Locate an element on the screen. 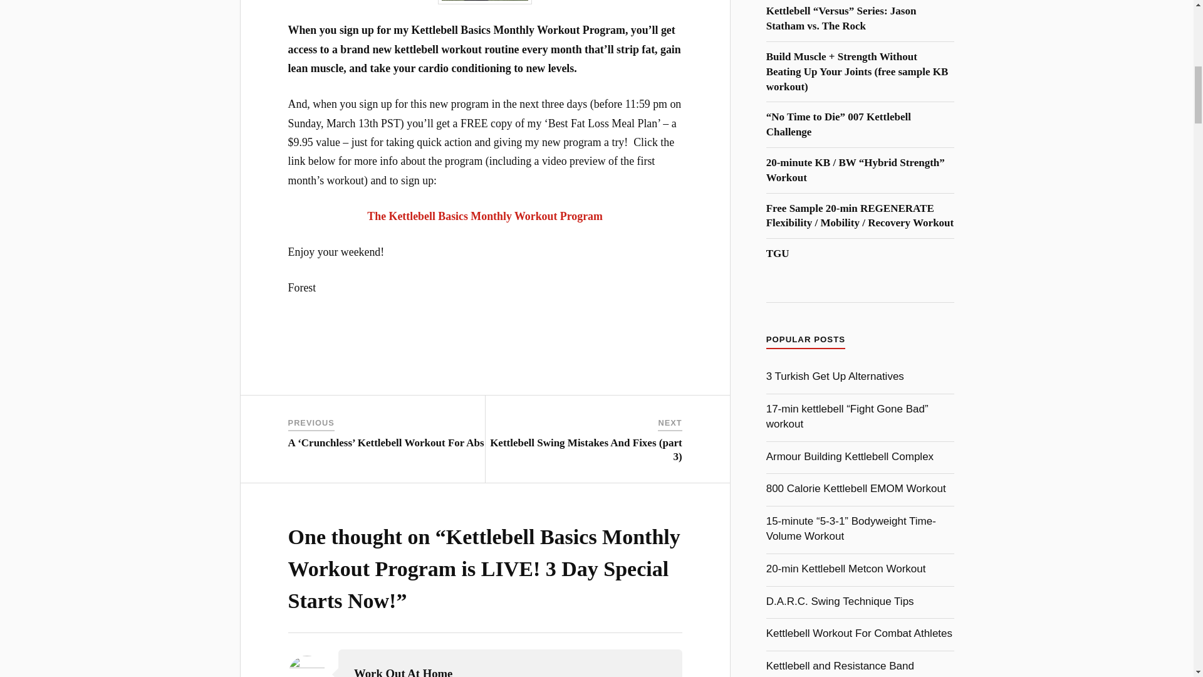  D.A.R.C. Swing Technique Tips is located at coordinates (840, 601).